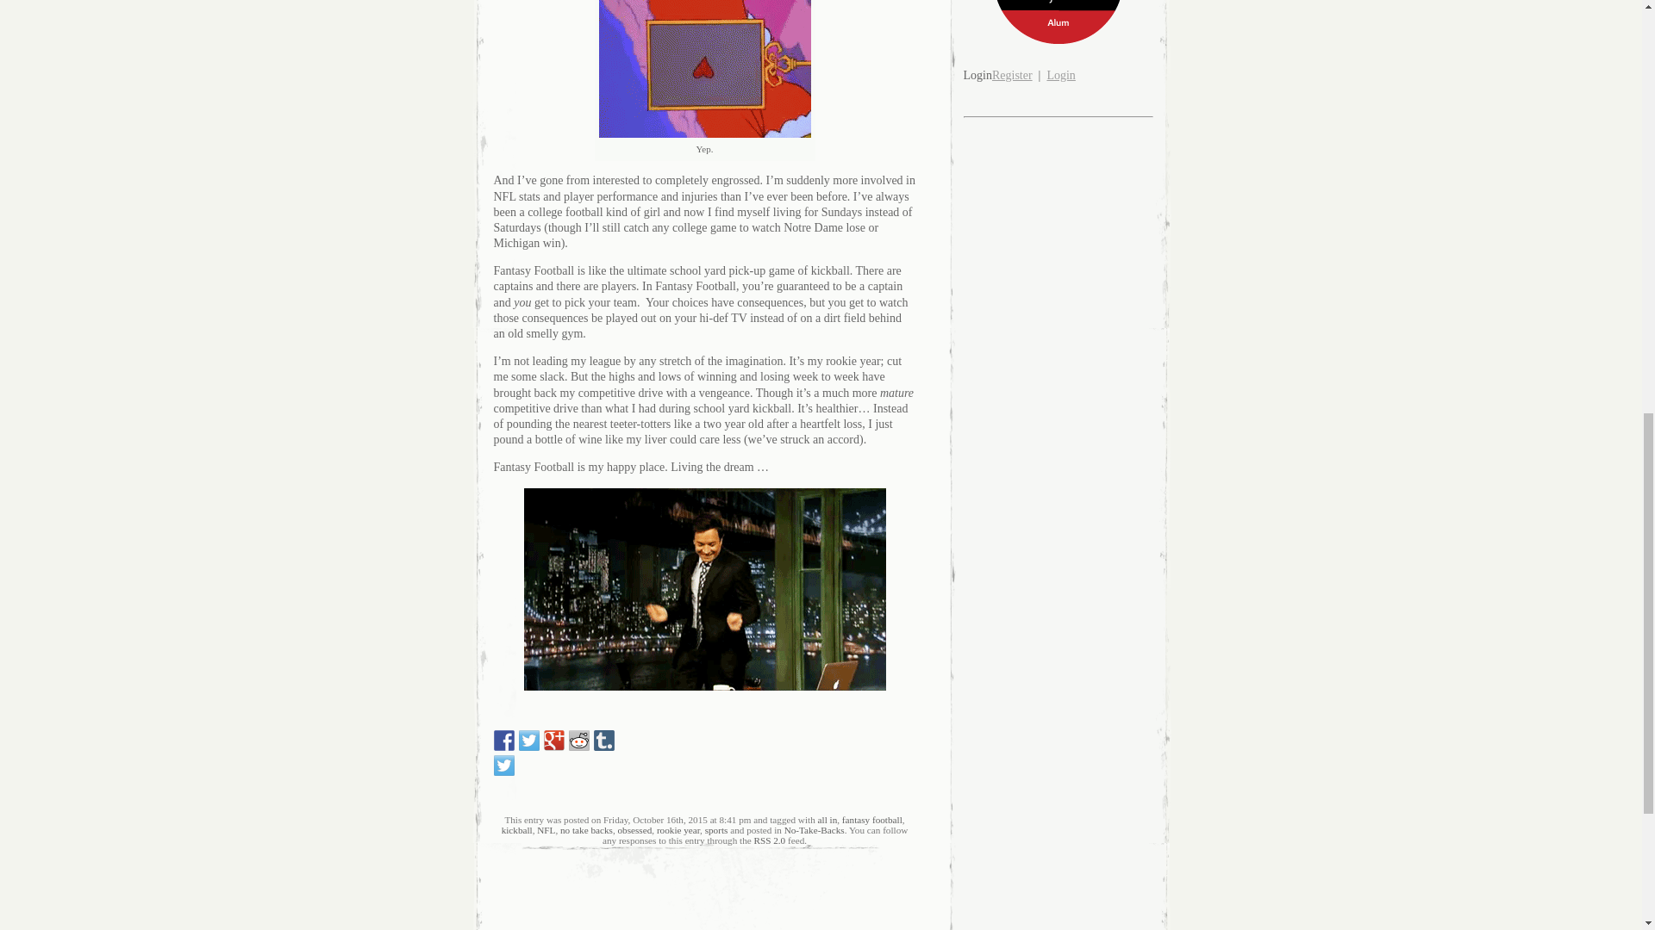 The image size is (1655, 930). I want to click on No-Take-Backs, so click(814, 829).